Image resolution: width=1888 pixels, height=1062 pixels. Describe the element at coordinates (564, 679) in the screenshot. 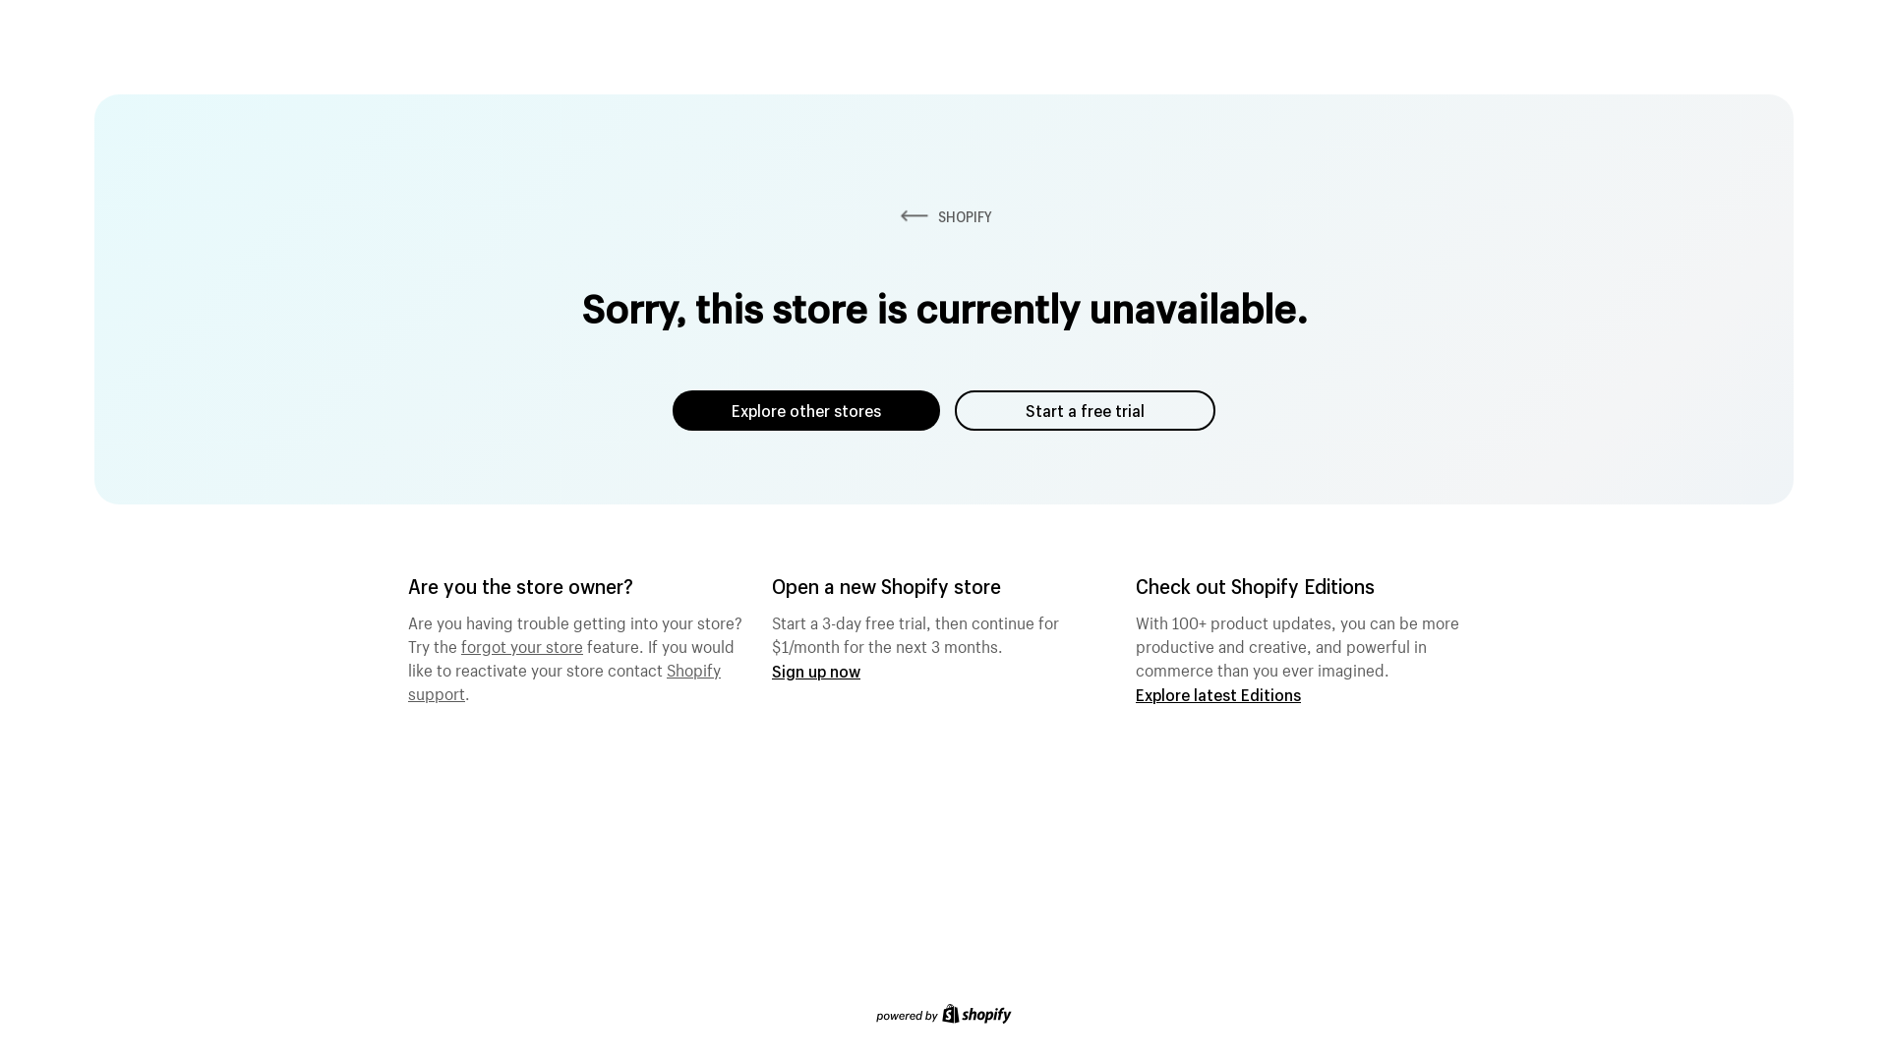

I see `Shopify support` at that location.